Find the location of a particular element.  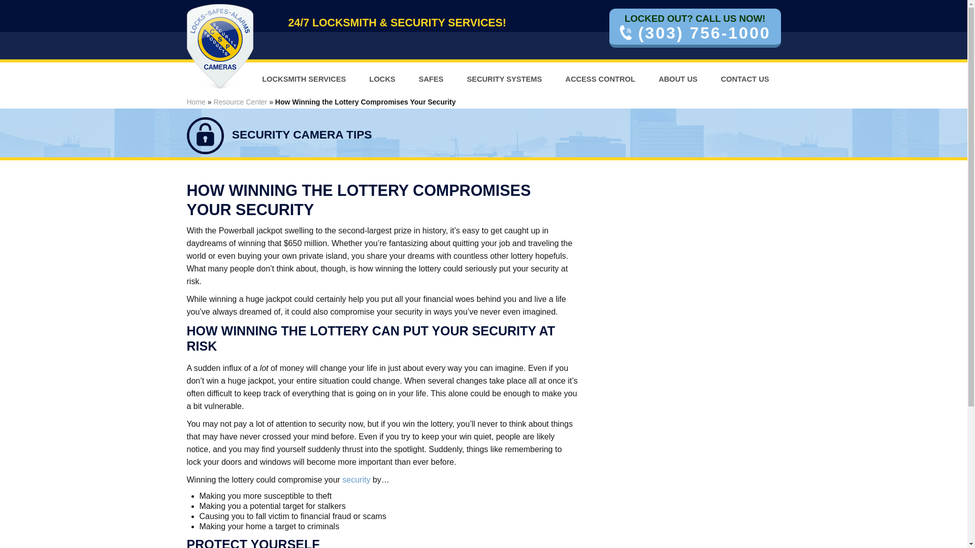

LOCKSMITH SERVICES is located at coordinates (304, 79).